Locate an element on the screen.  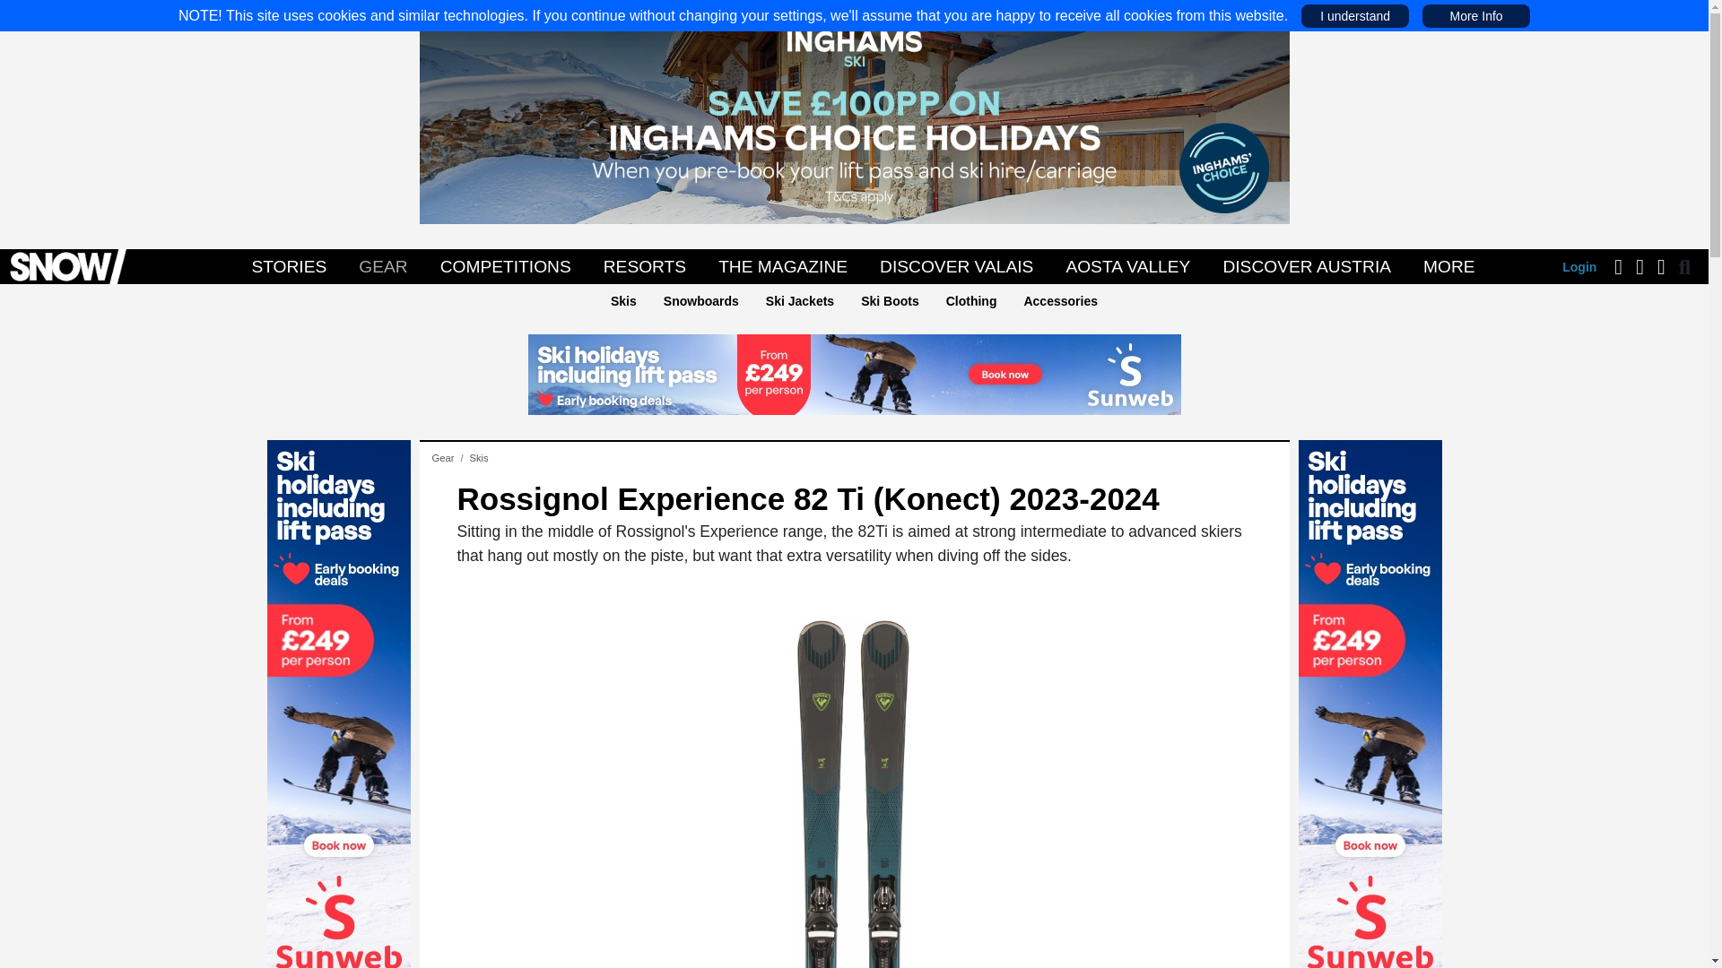
COMPETITIONS is located at coordinates (505, 266).